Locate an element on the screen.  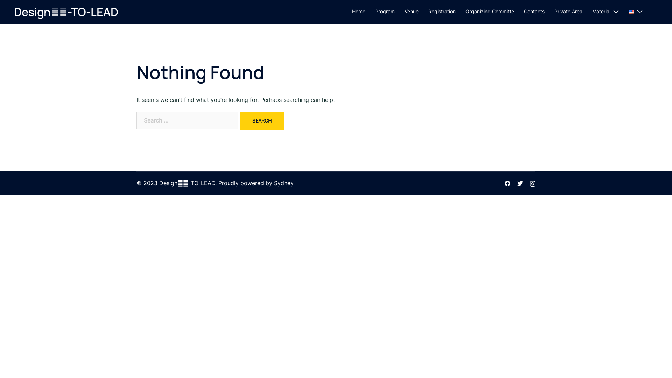
Venue is located at coordinates (412, 12).